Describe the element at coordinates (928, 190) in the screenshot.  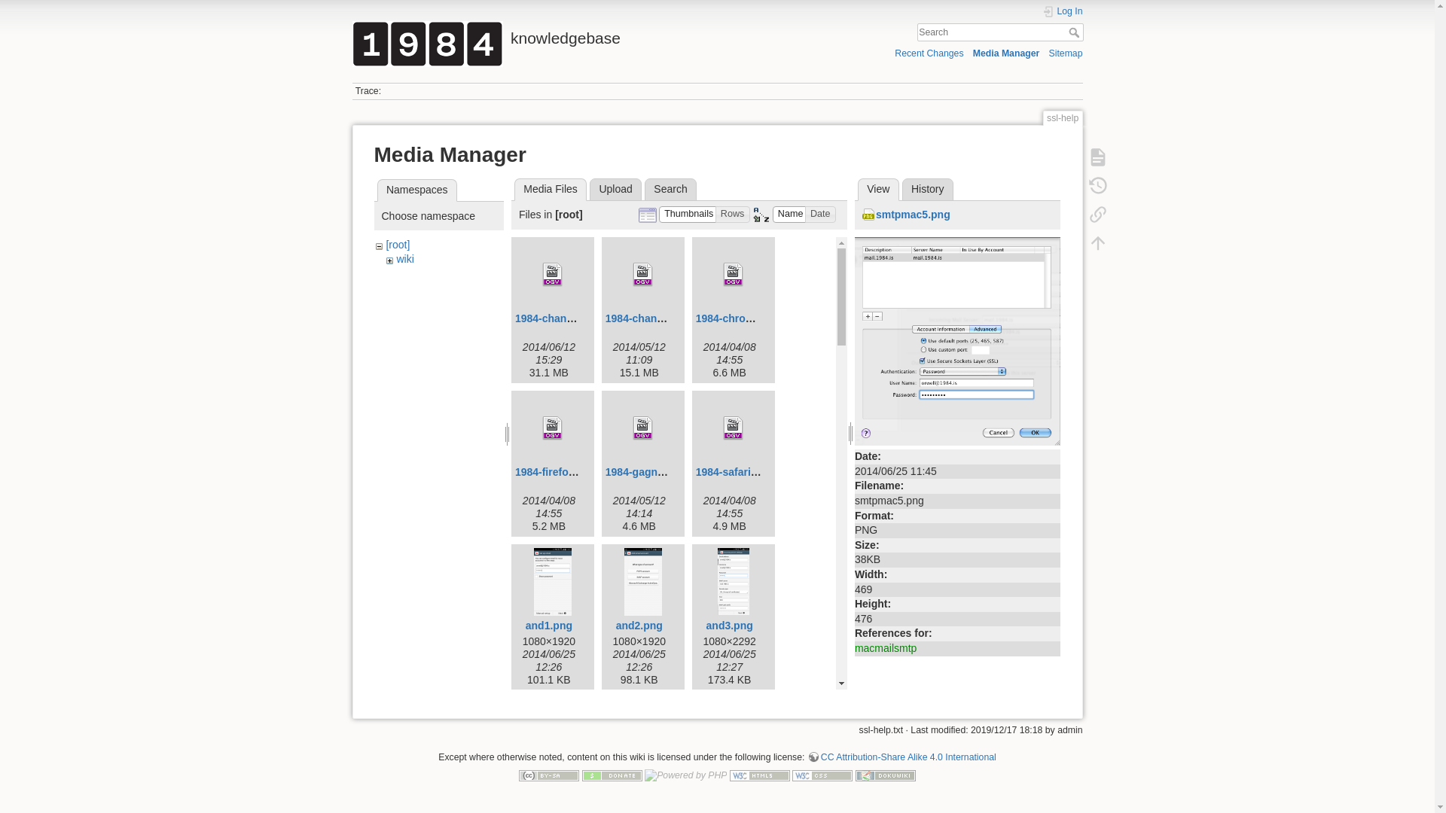
I see `History` at that location.